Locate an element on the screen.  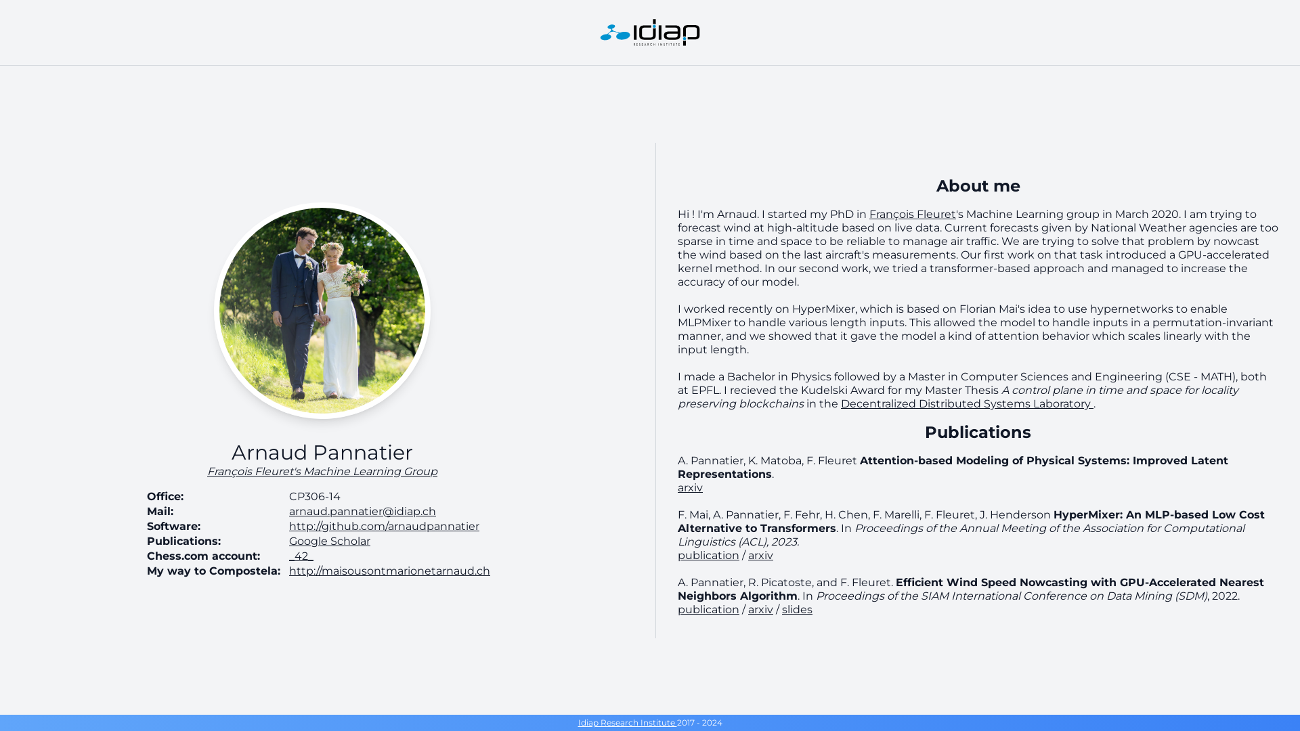
publication is located at coordinates (708, 609).